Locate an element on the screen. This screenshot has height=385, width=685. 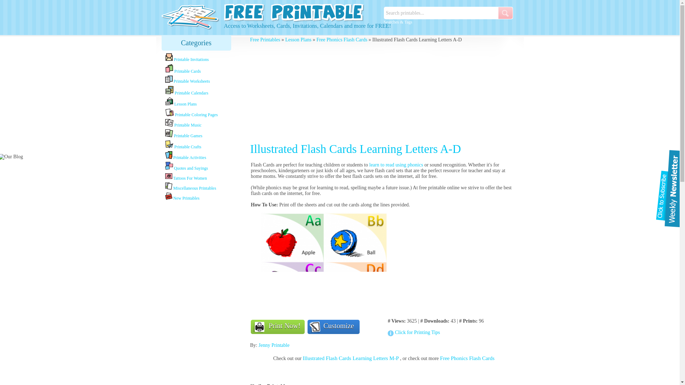
Free Phonics Flash Cards is located at coordinates (467, 358).